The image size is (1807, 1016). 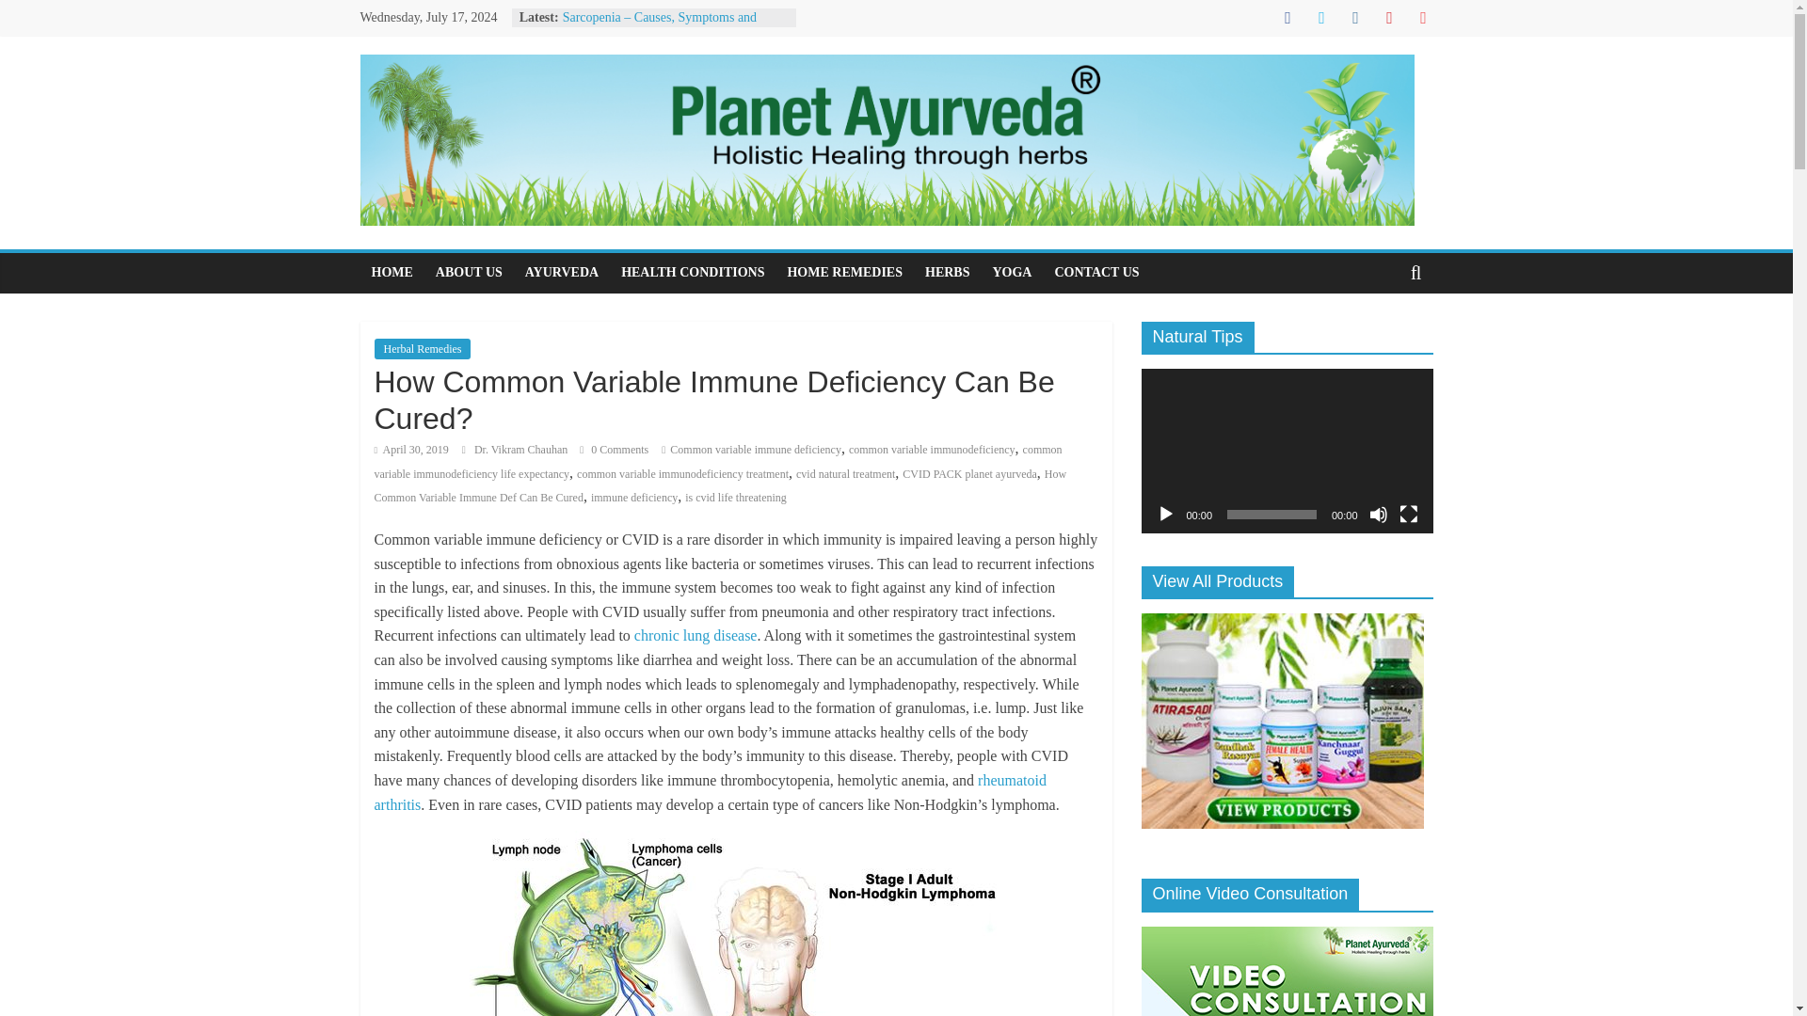 What do you see at coordinates (735, 497) in the screenshot?
I see `is cvid life threatening` at bounding box center [735, 497].